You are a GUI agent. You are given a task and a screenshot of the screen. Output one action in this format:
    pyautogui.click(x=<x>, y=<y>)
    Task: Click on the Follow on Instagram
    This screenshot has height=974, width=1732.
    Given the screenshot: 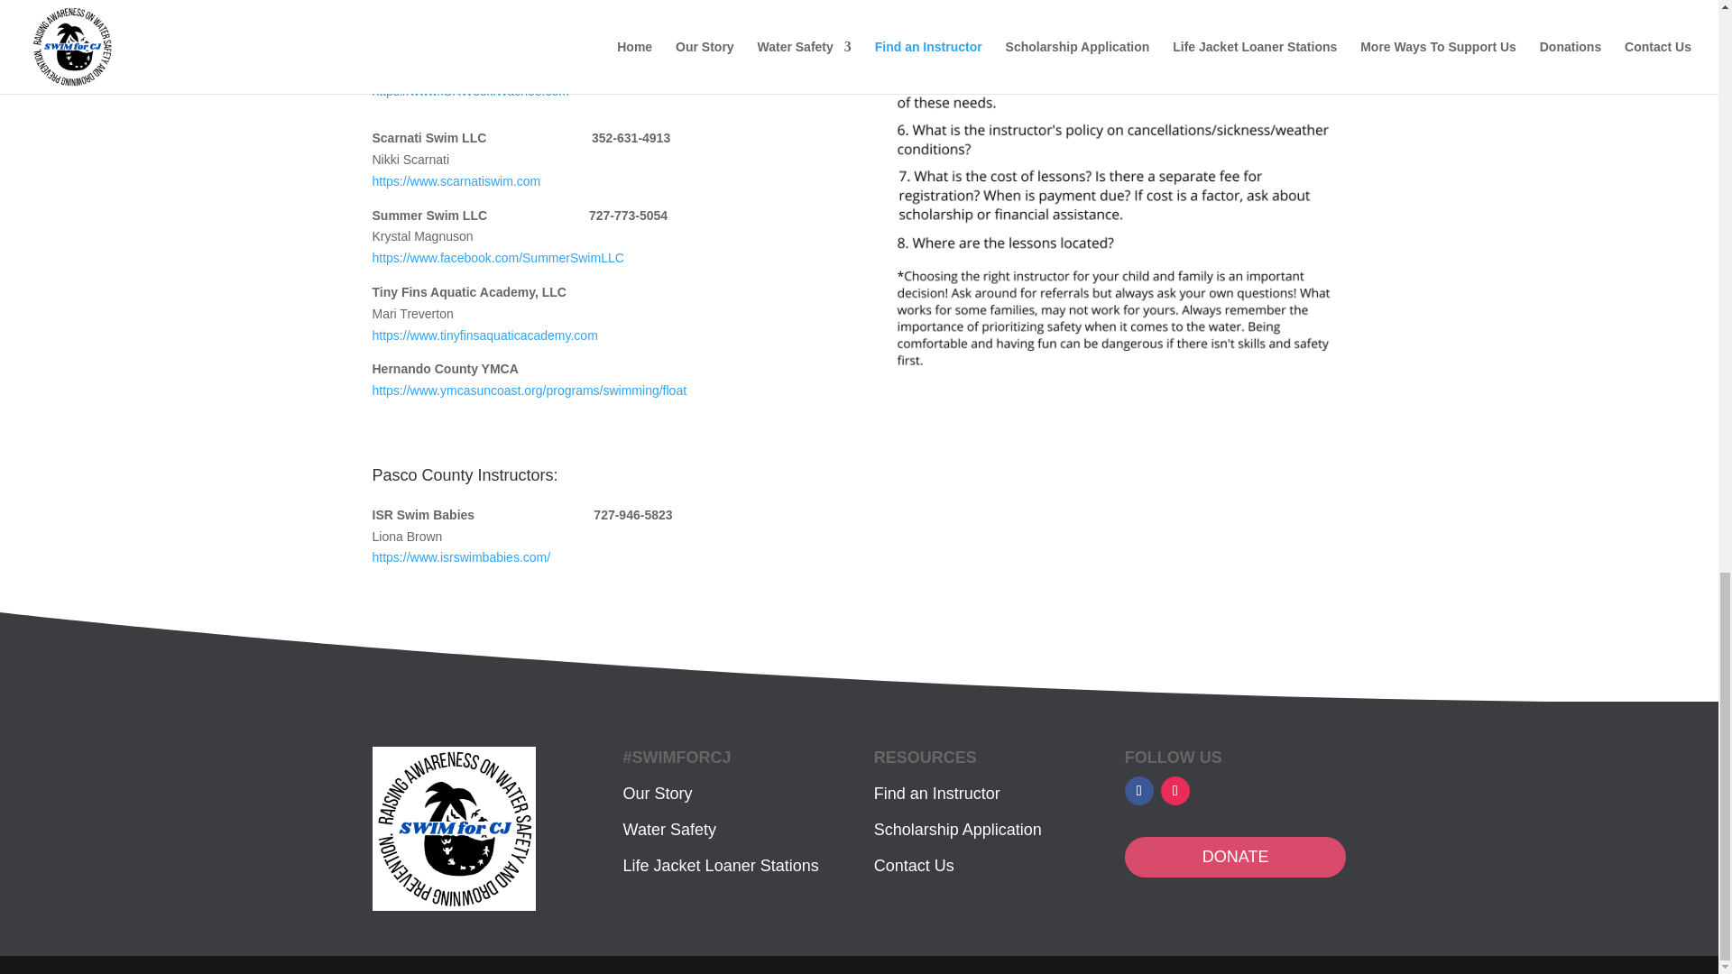 What is the action you would take?
    pyautogui.click(x=1175, y=790)
    